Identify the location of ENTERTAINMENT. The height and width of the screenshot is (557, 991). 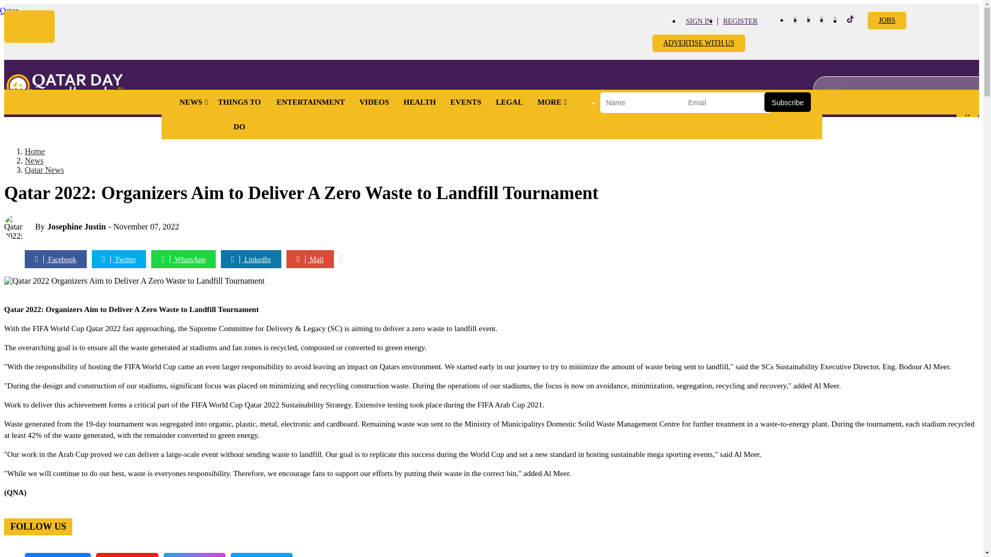
(311, 102).